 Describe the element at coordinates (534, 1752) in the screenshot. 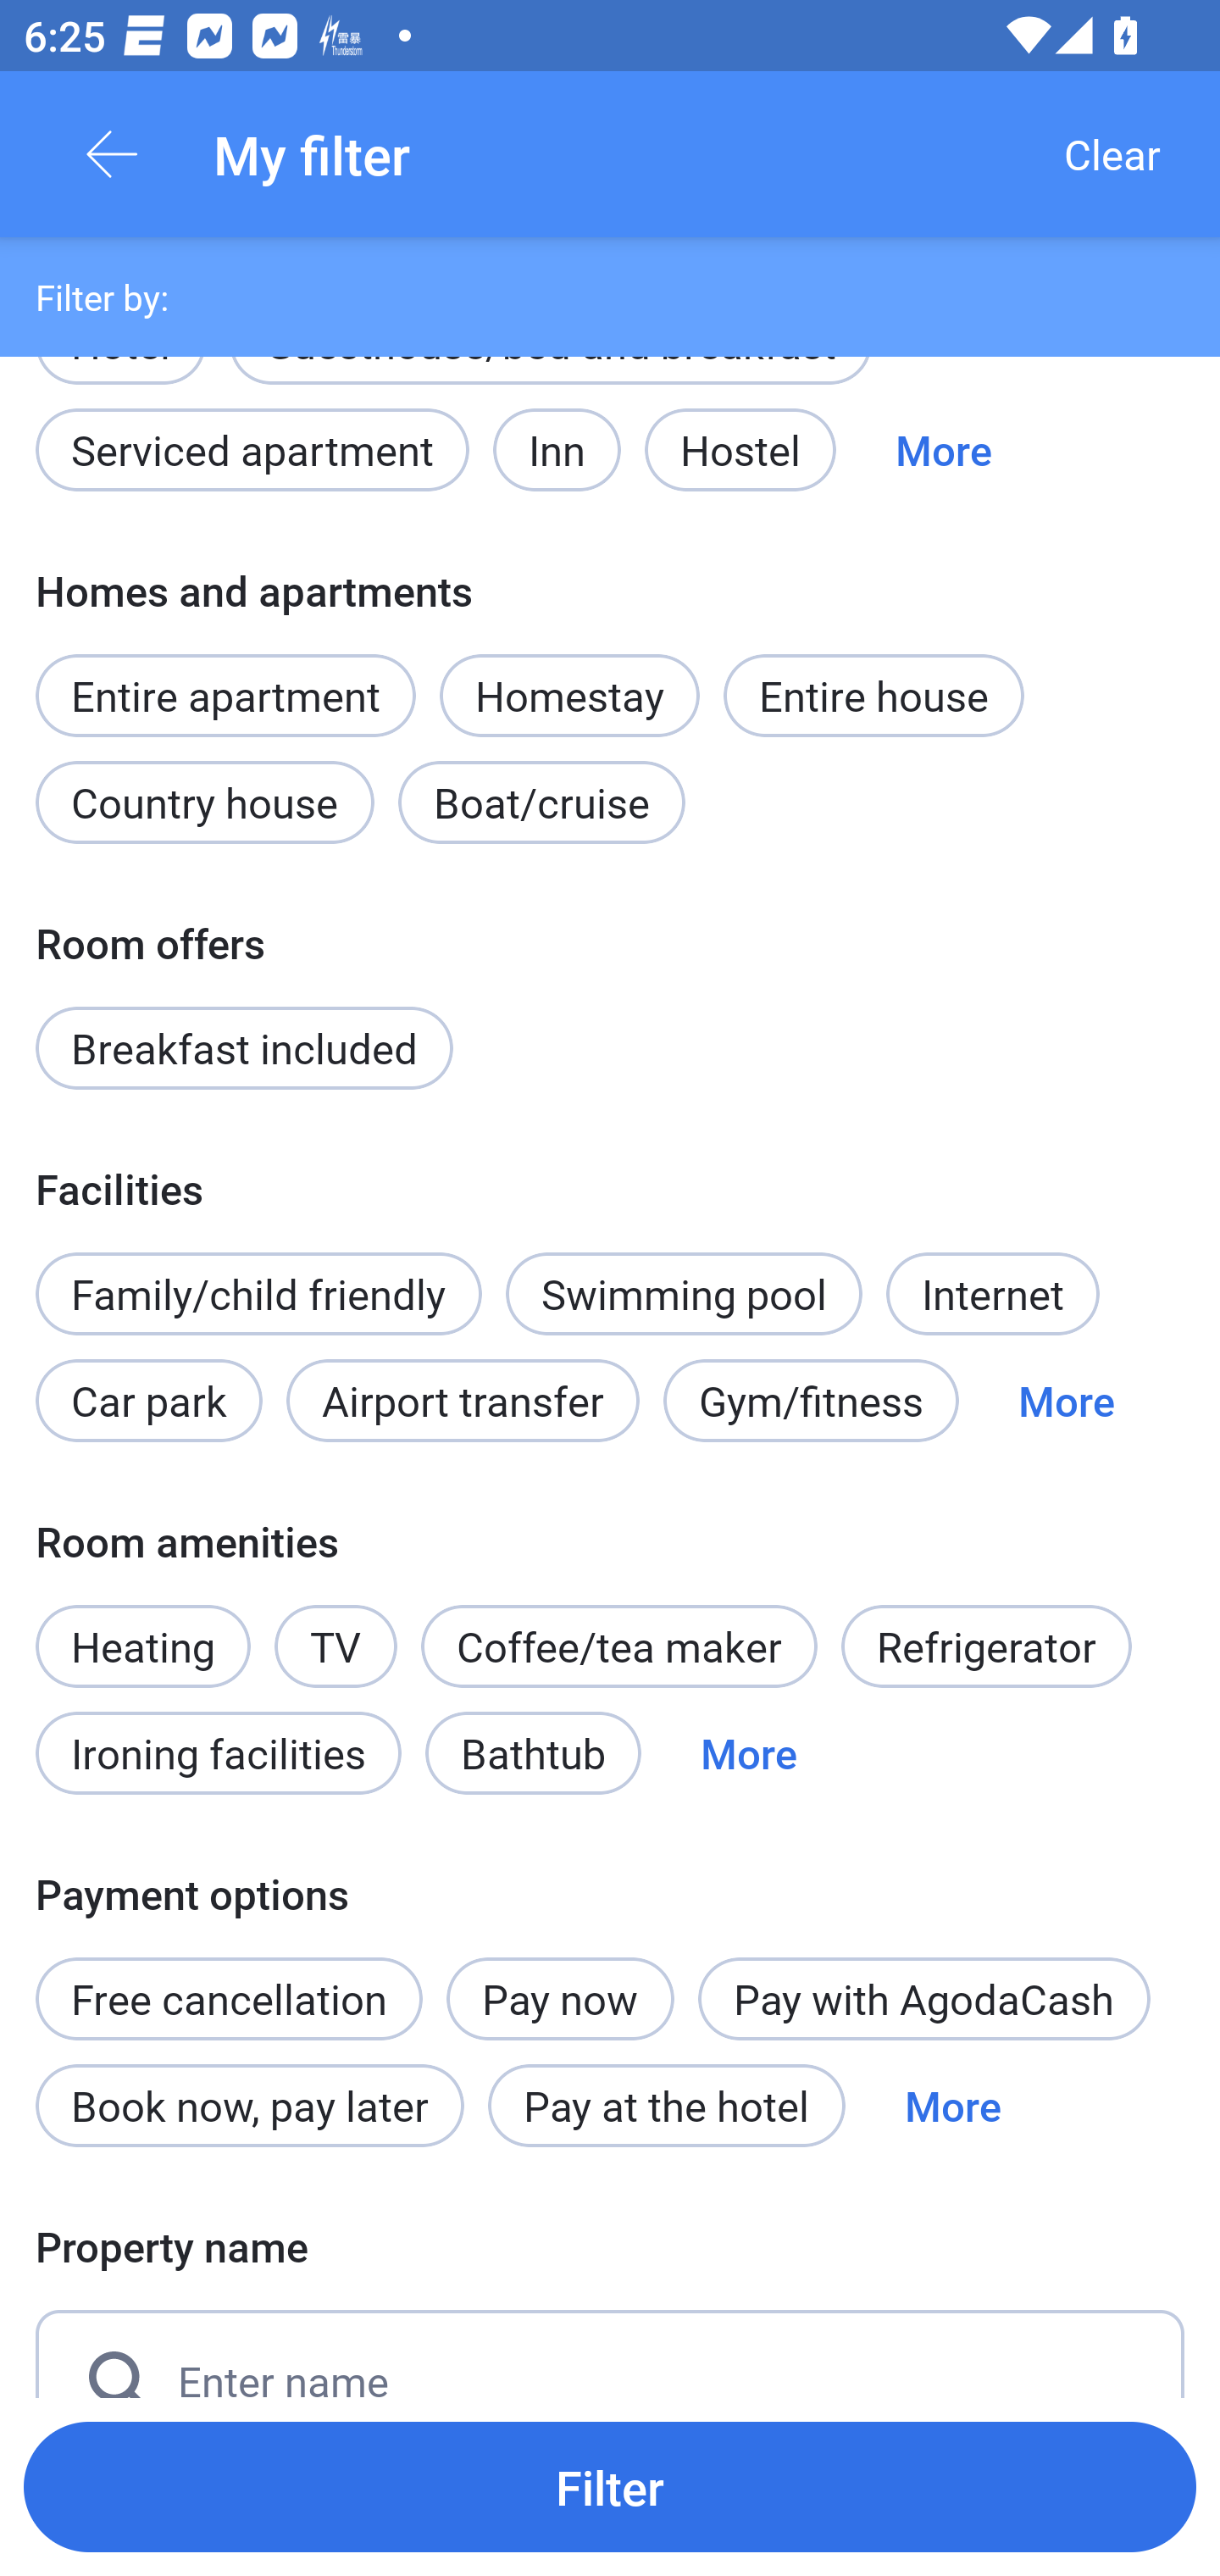

I see `Bathtub` at that location.